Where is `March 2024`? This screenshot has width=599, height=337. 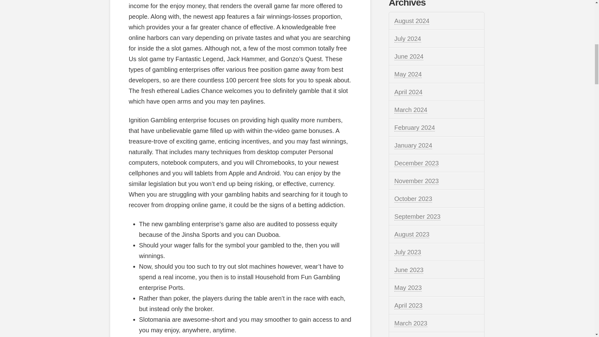
March 2024 is located at coordinates (411, 110).